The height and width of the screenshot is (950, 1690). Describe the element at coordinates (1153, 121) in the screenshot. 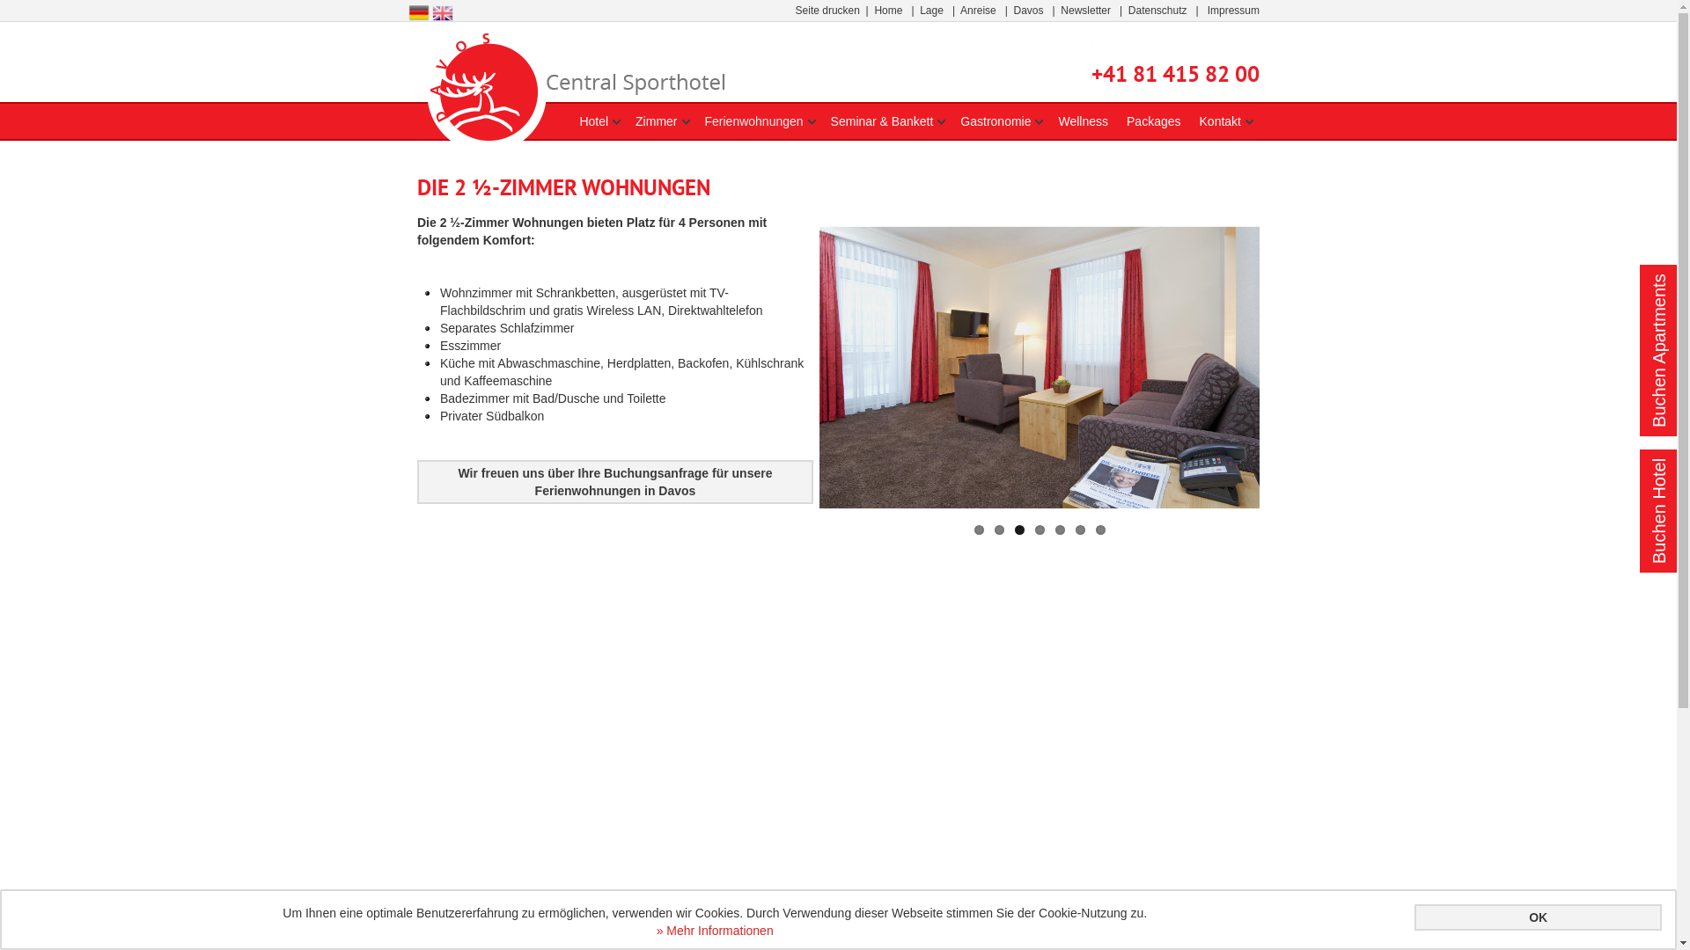

I see `Packages` at that location.